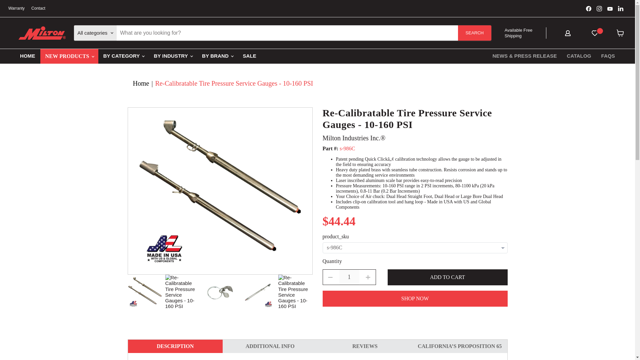 The width and height of the screenshot is (640, 360). What do you see at coordinates (588, 8) in the screenshot?
I see `Find us on Facebook` at bounding box center [588, 8].